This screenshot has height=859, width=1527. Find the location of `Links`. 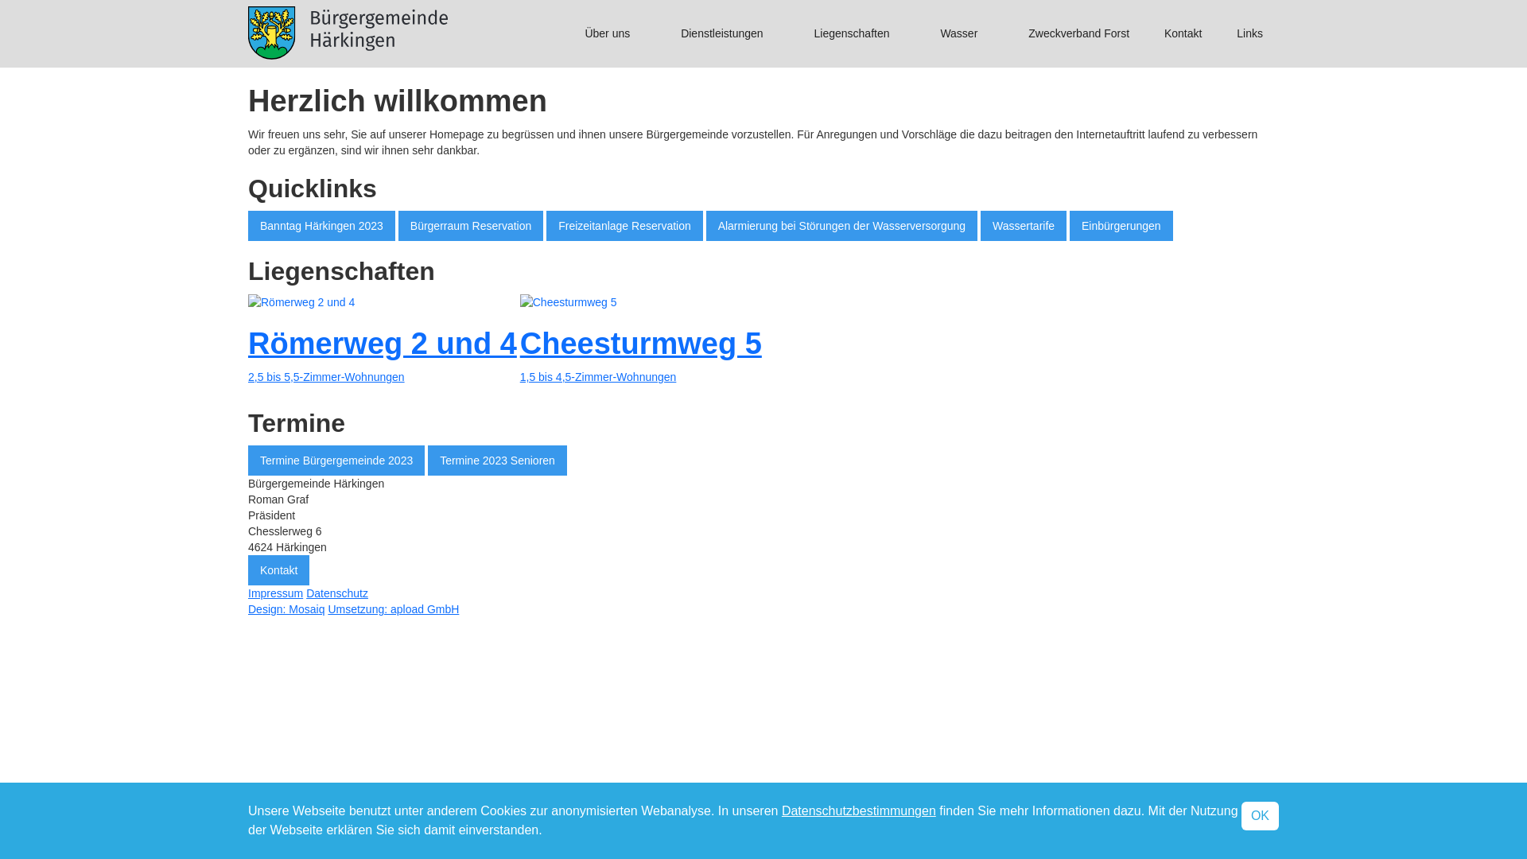

Links is located at coordinates (1250, 33).